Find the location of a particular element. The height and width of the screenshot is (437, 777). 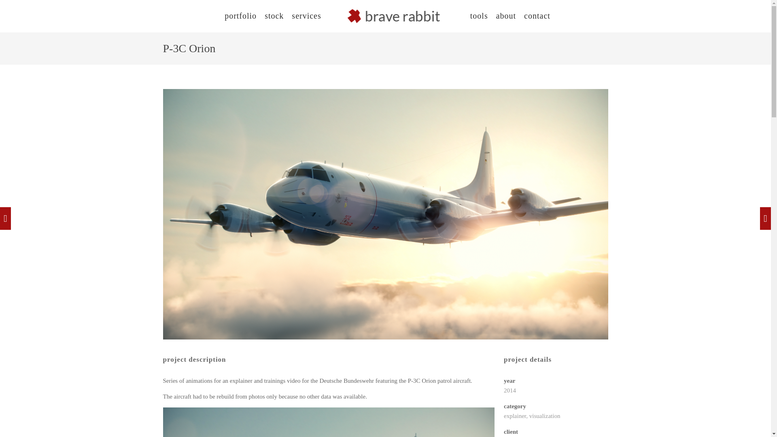

about is located at coordinates (506, 15).